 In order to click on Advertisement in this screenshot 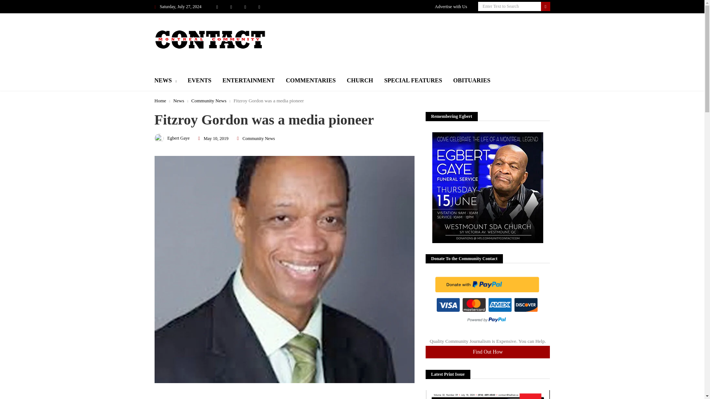, I will do `click(285, 397)`.